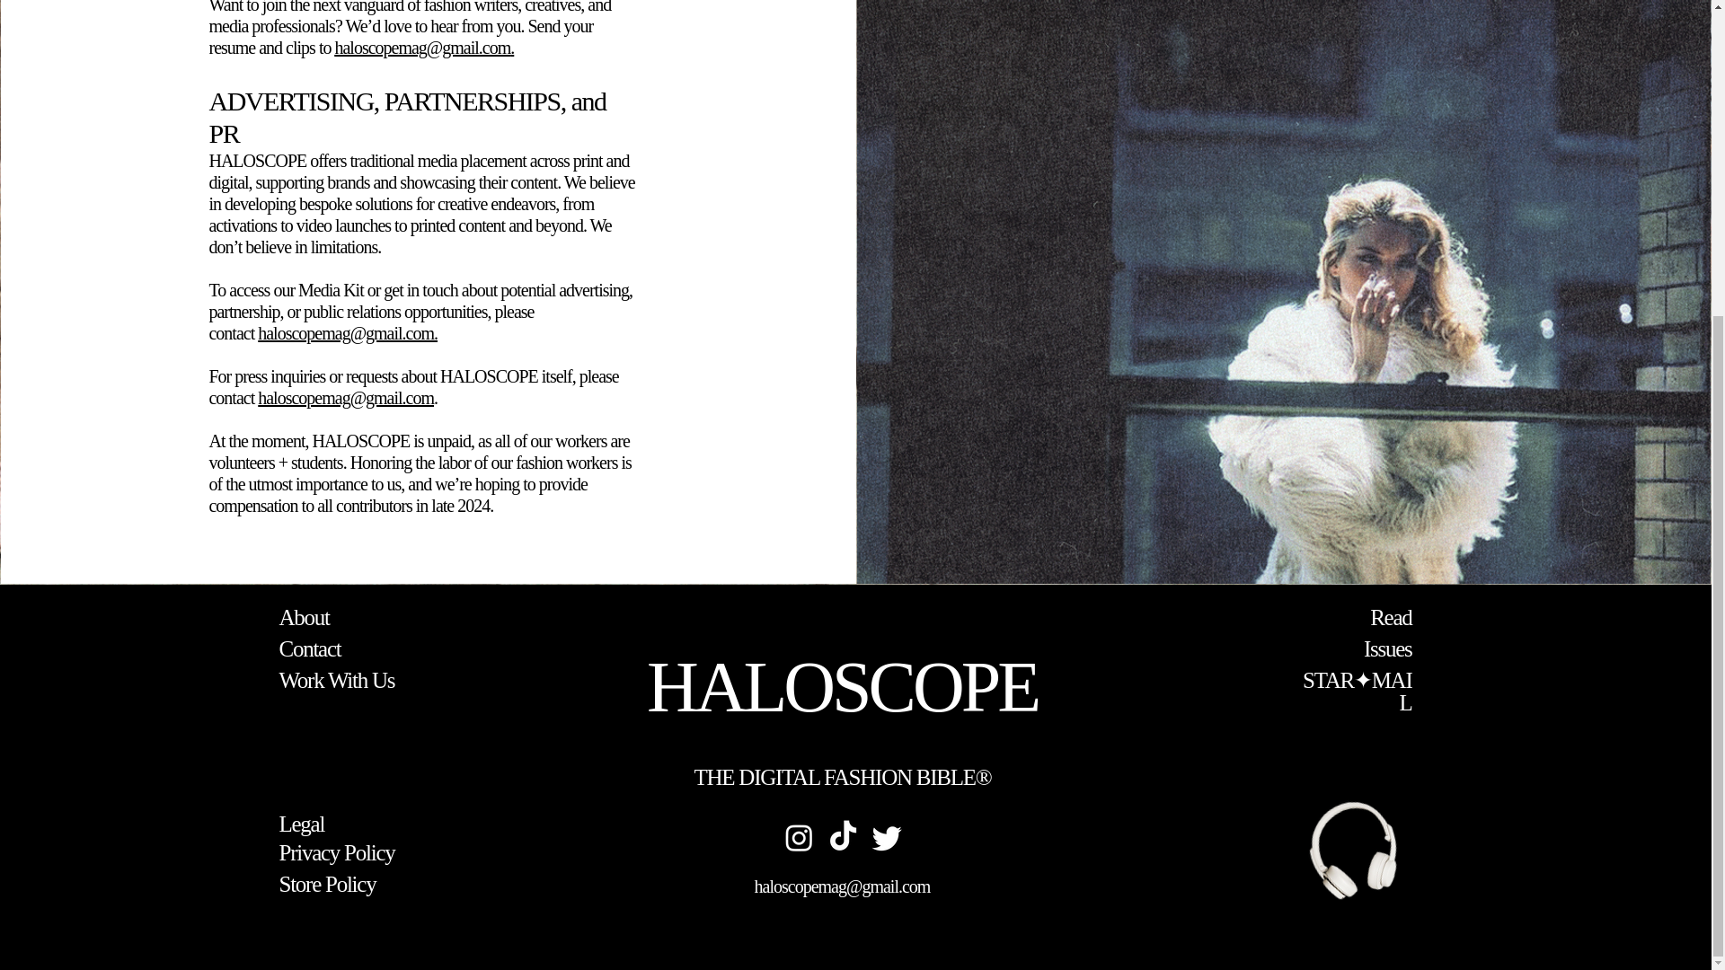 This screenshot has height=970, width=1725. I want to click on Read, so click(1390, 616).